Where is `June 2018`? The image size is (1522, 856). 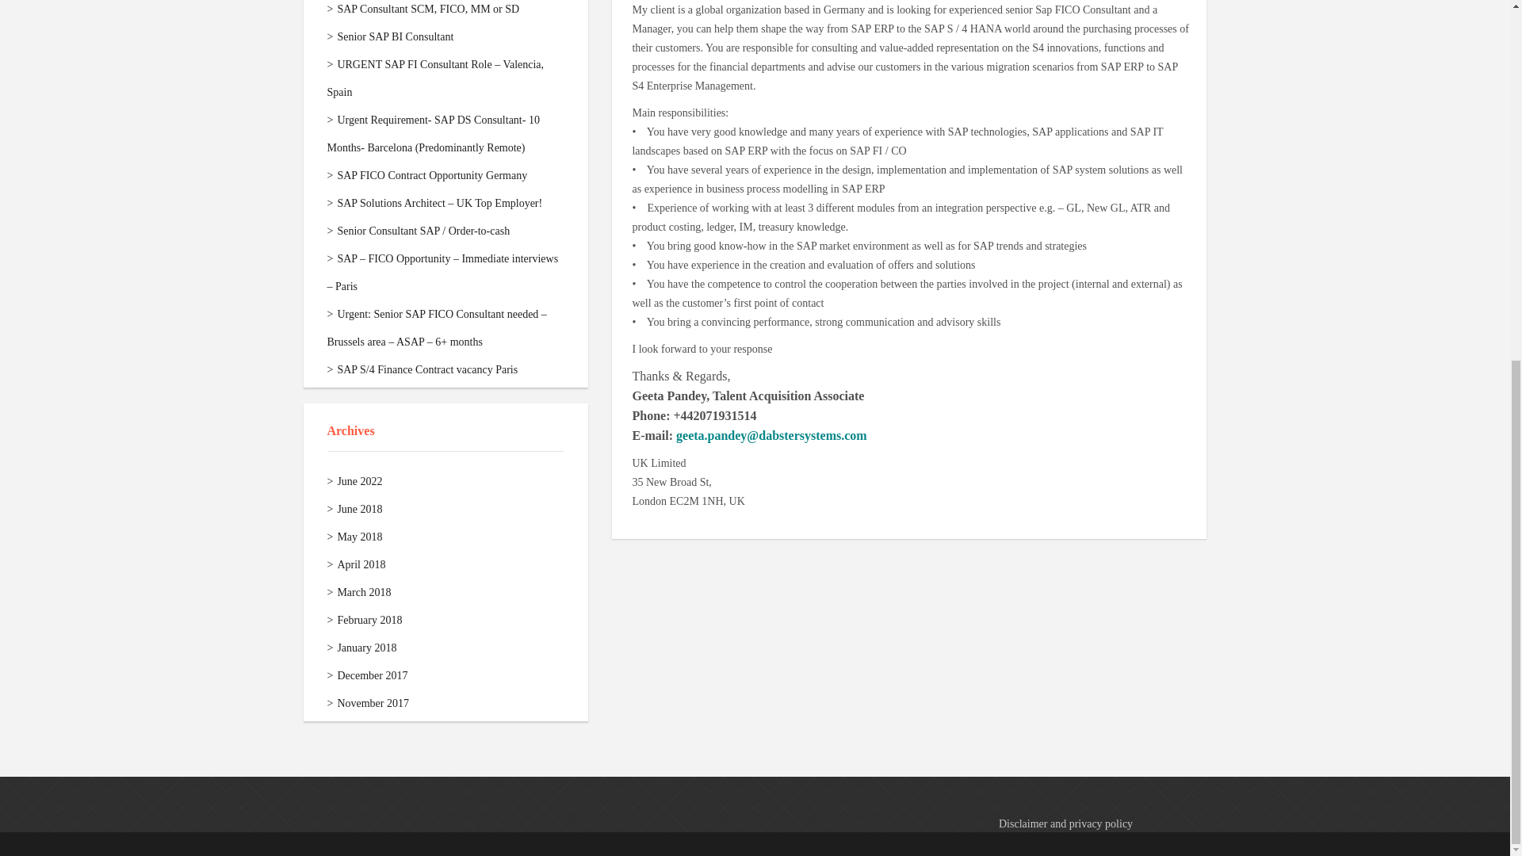 June 2018 is located at coordinates (354, 509).